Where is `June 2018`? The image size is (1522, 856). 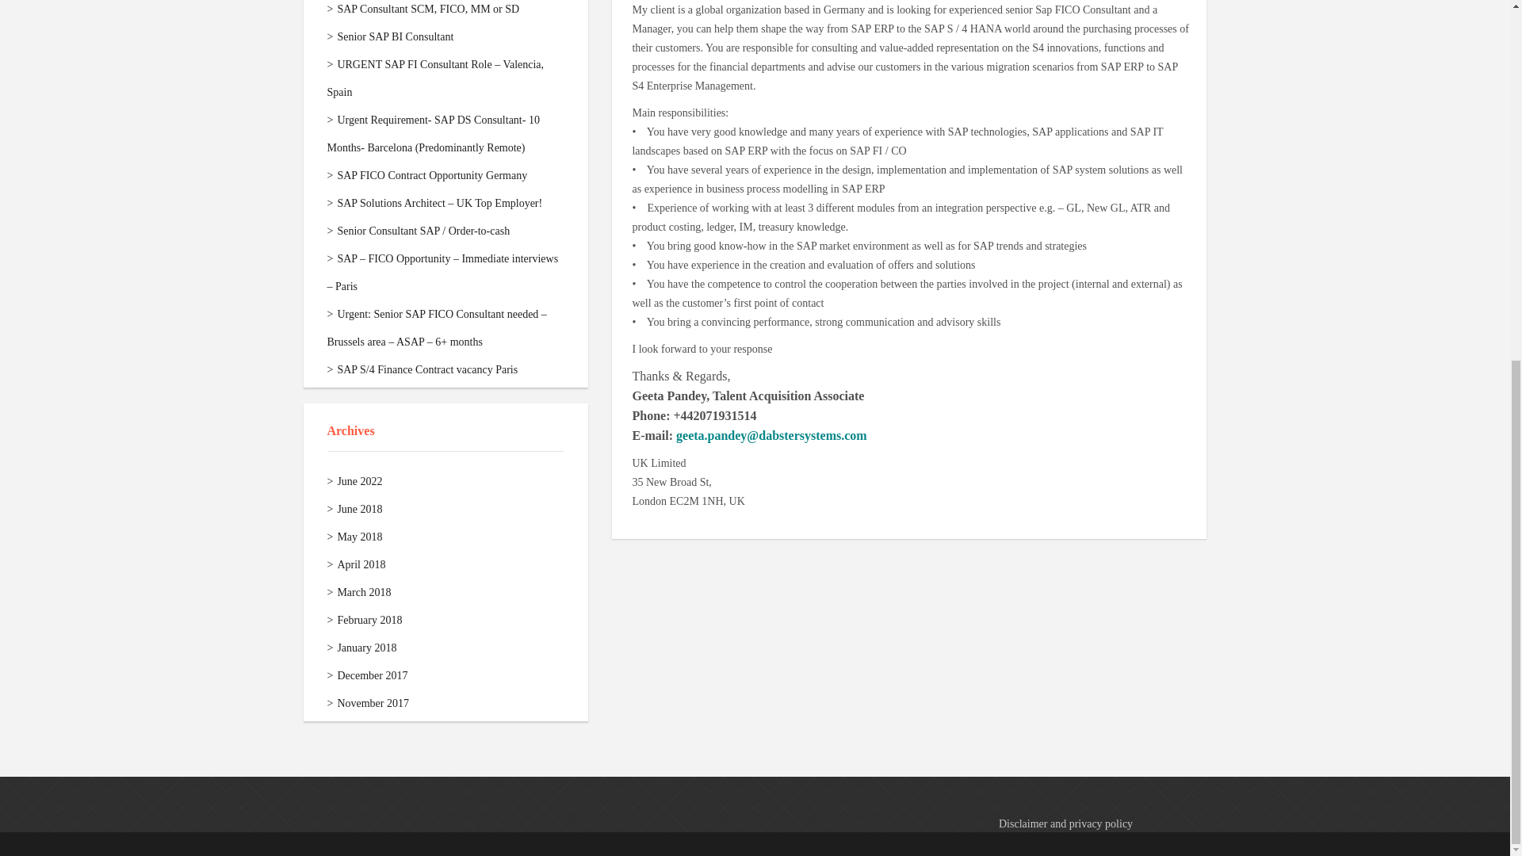 June 2018 is located at coordinates (354, 509).